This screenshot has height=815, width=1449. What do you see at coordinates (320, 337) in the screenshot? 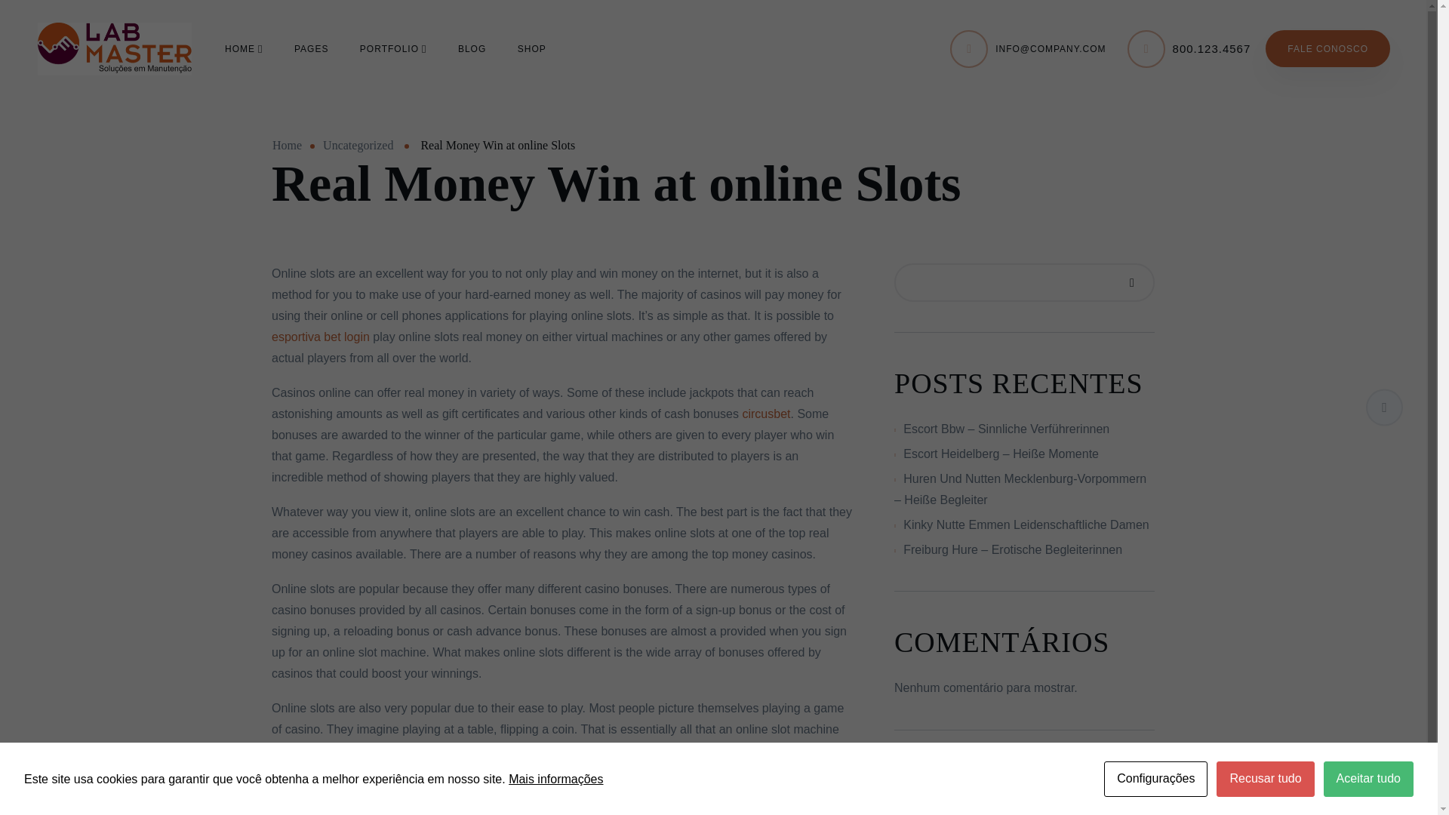
I see `esportiva bet login` at bounding box center [320, 337].